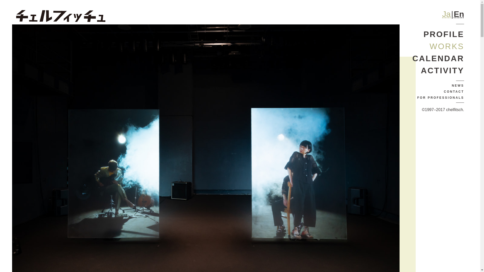 The height and width of the screenshot is (272, 484). What do you see at coordinates (459, 14) in the screenshot?
I see `English` at bounding box center [459, 14].